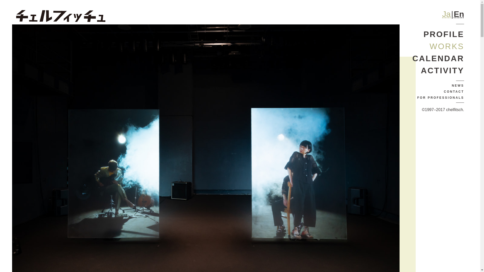 The height and width of the screenshot is (272, 484). What do you see at coordinates (459, 14) in the screenshot?
I see `English` at bounding box center [459, 14].